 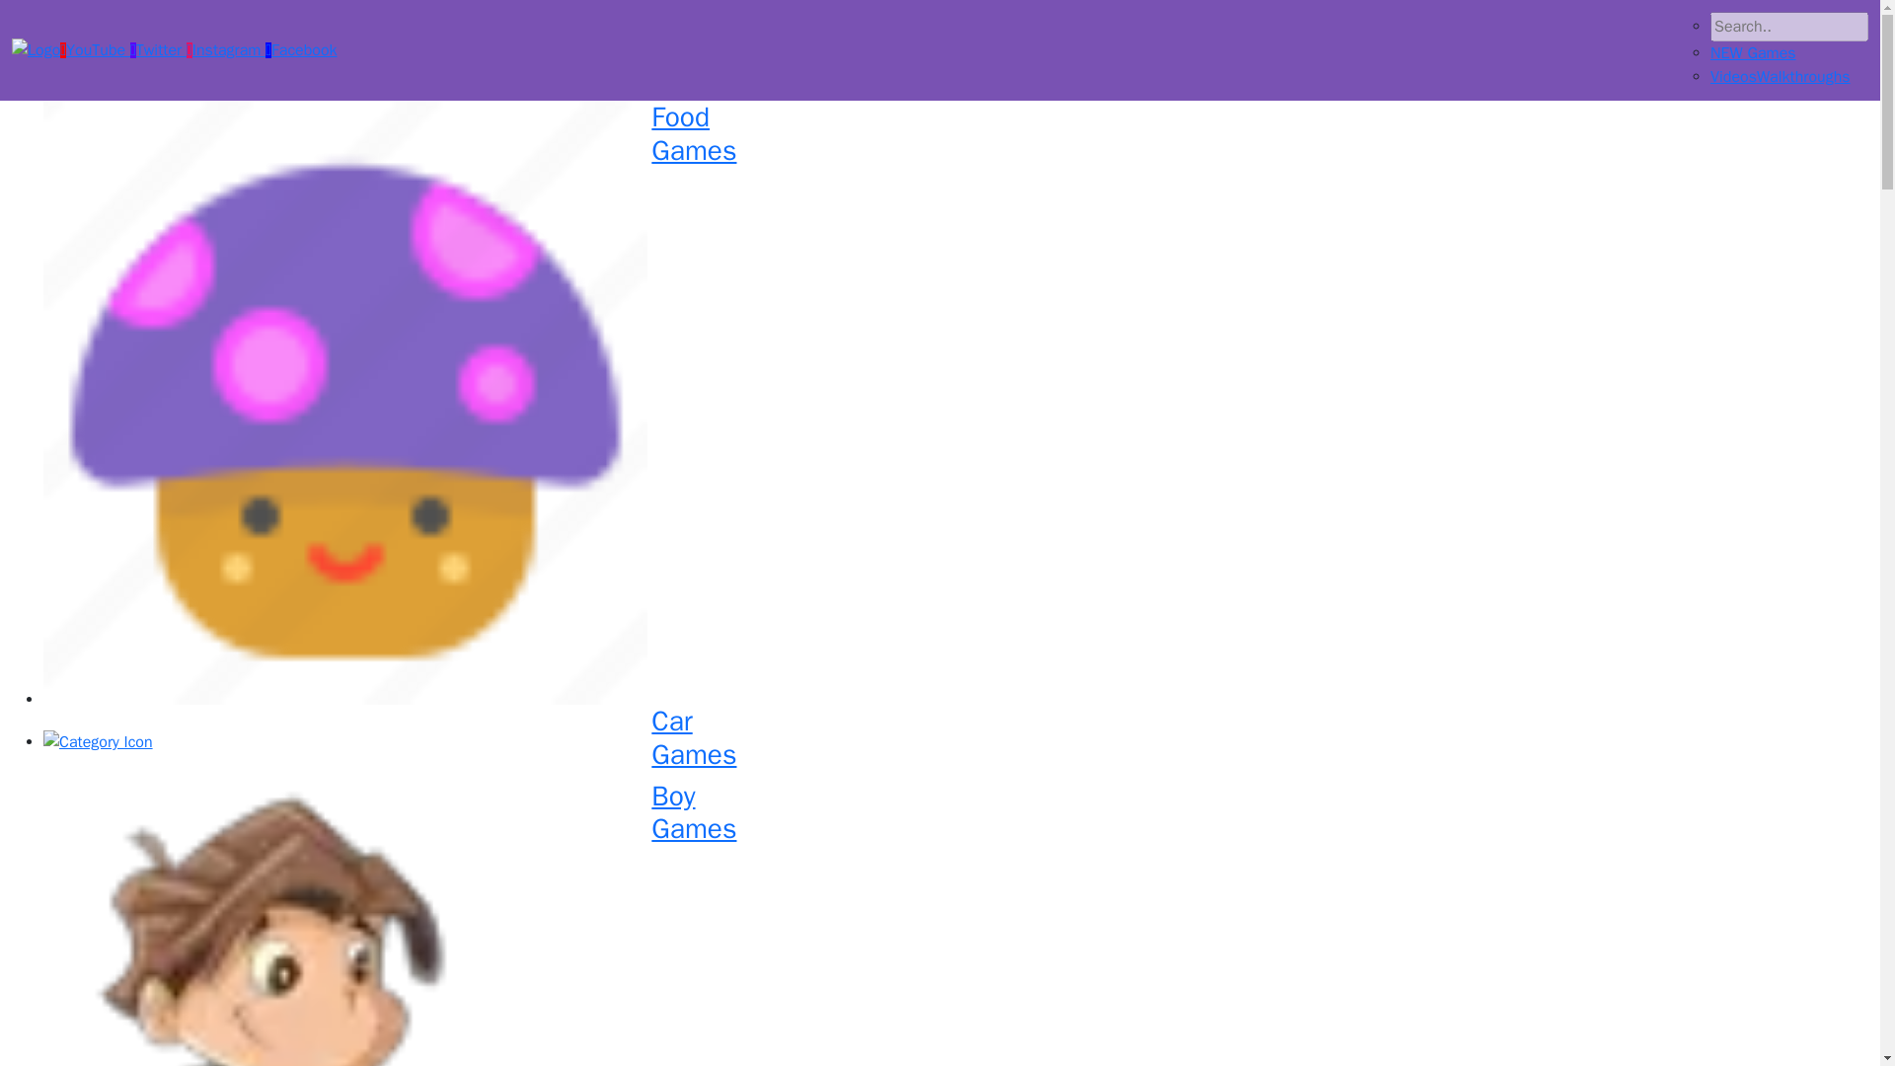 What do you see at coordinates (1781, 77) in the screenshot?
I see `VideosWalkthroughs` at bounding box center [1781, 77].